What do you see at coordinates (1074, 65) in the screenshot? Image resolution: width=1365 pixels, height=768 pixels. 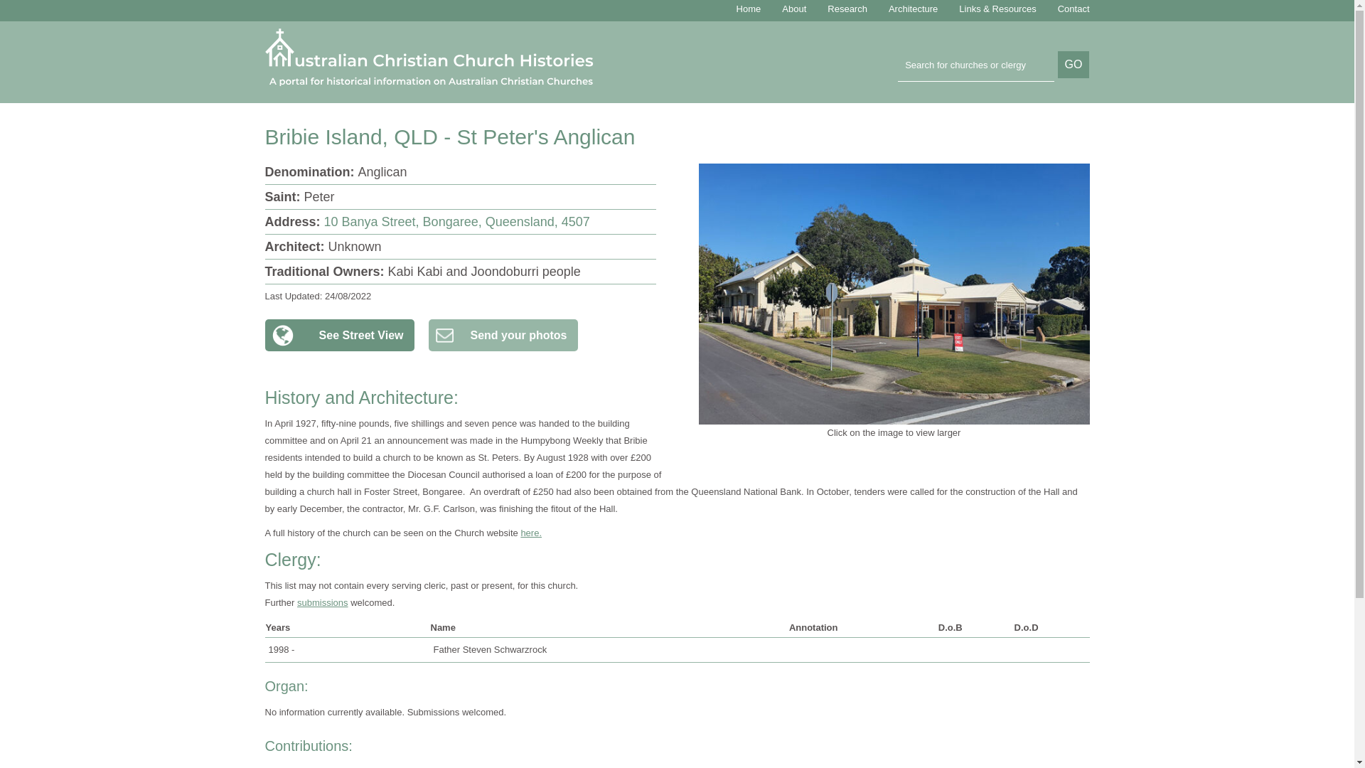 I see `GO` at bounding box center [1074, 65].